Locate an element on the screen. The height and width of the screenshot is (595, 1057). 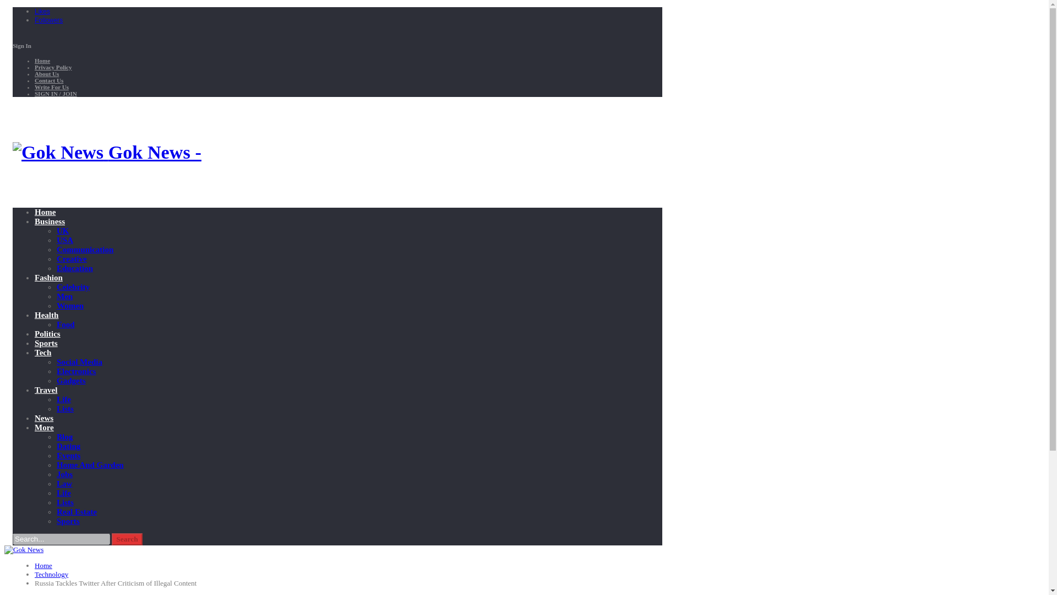
Blog is located at coordinates (65, 437).